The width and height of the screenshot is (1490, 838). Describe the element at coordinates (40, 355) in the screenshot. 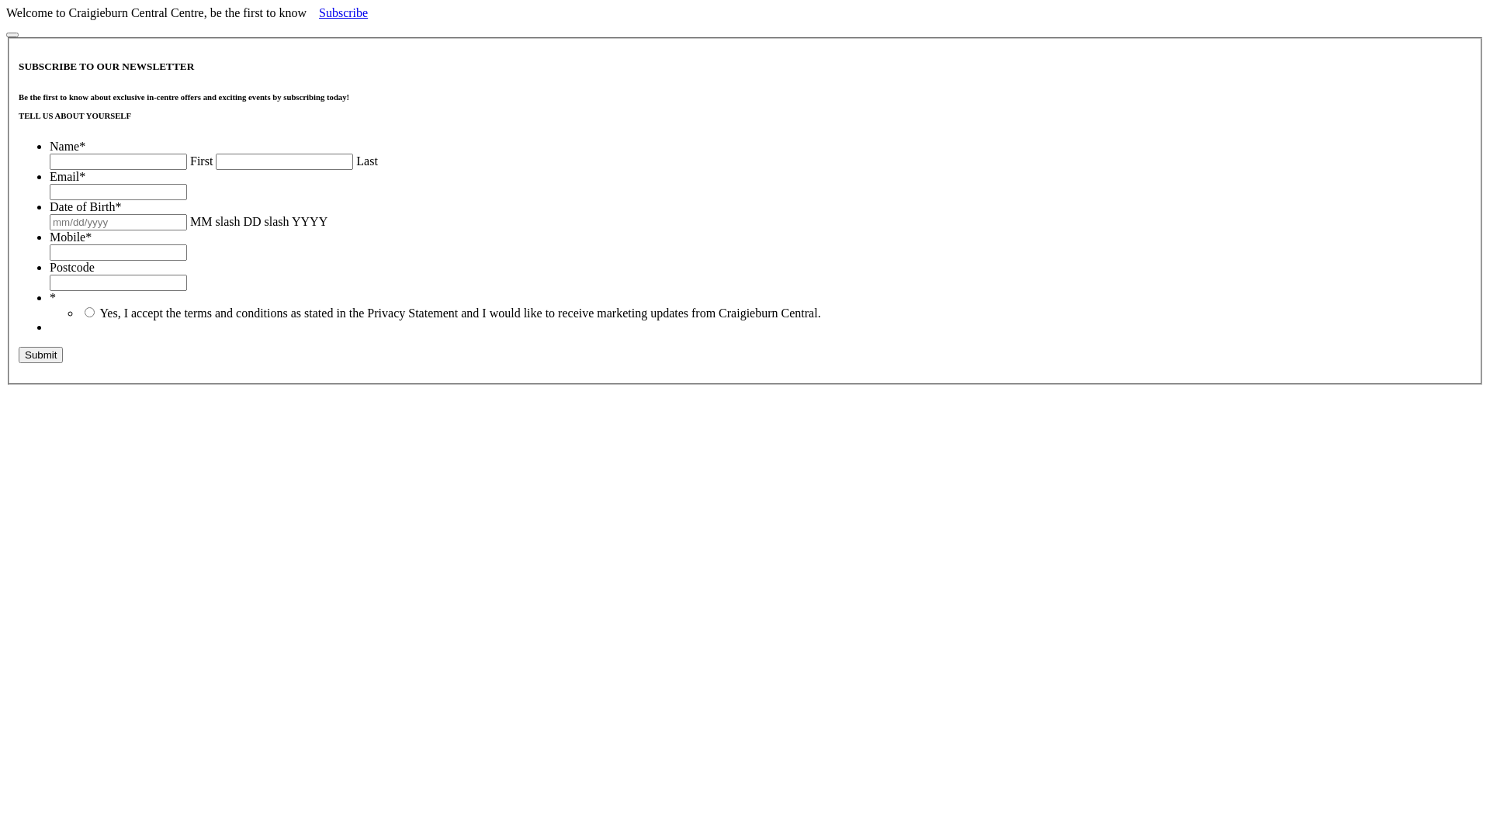

I see `Submit` at that location.